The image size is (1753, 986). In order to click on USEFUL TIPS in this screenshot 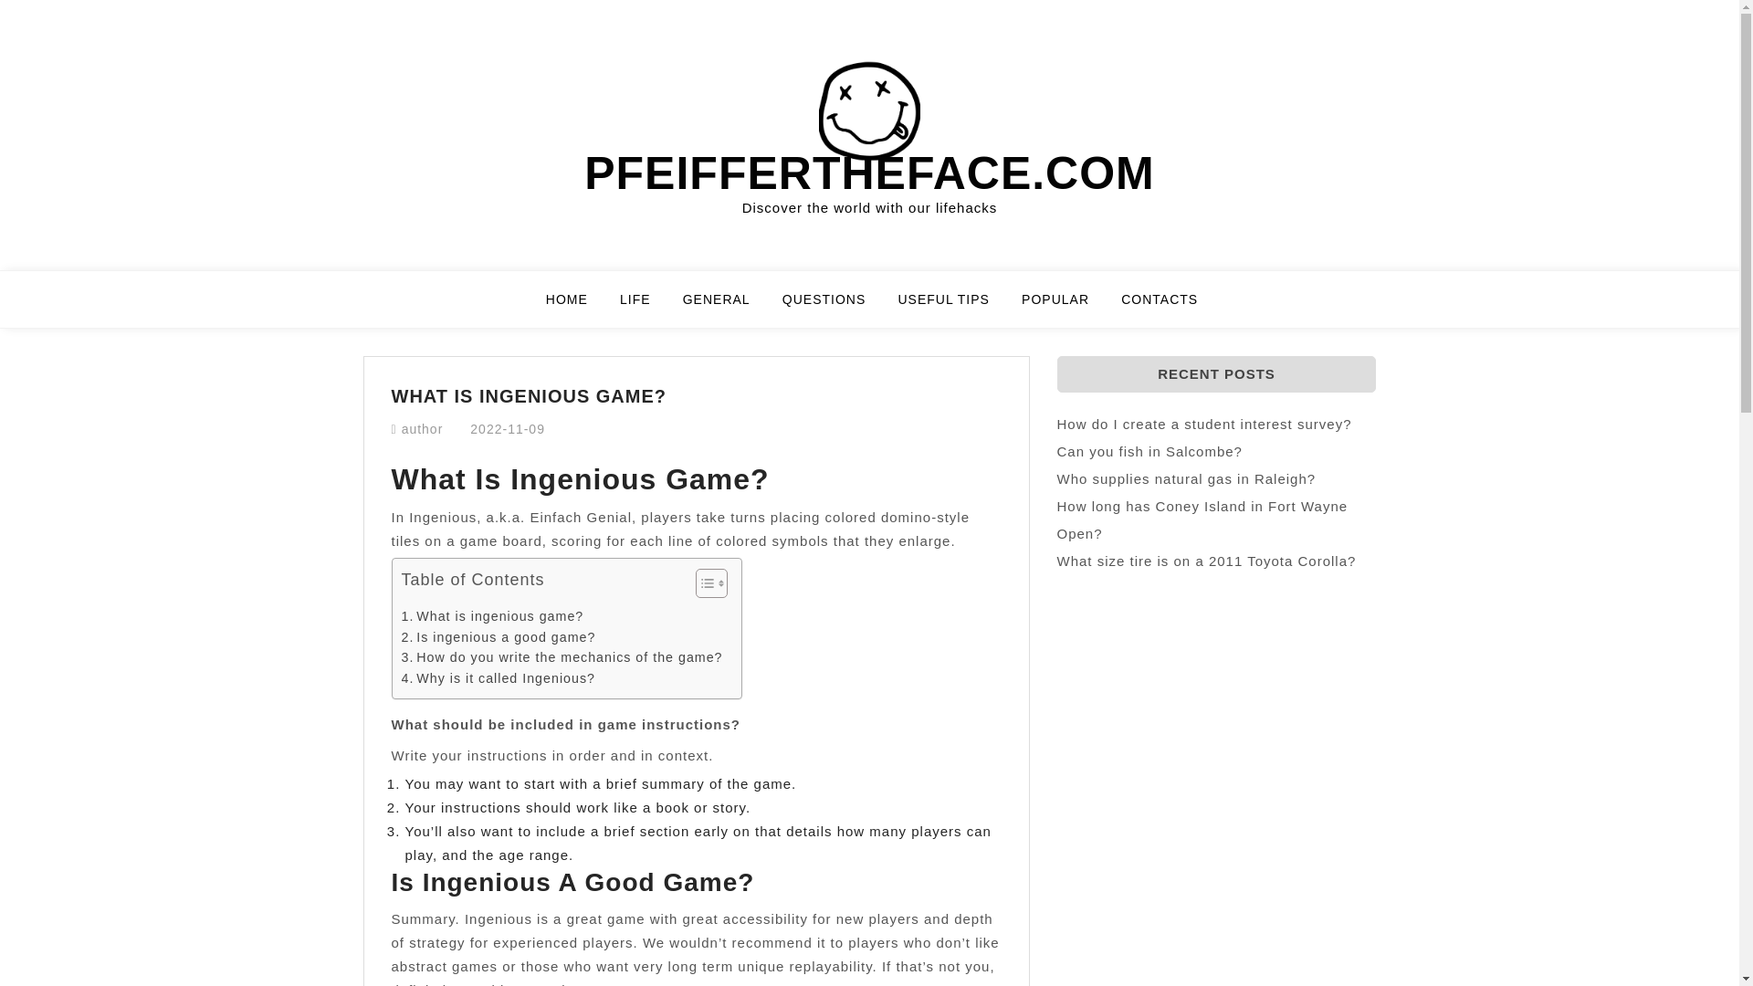, I will do `click(954, 307)`.